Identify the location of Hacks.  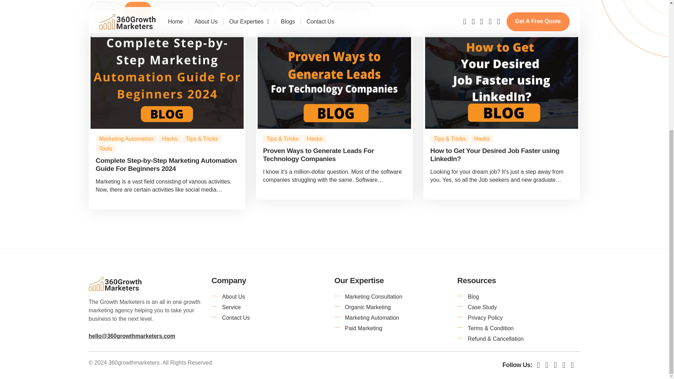
(138, 9).